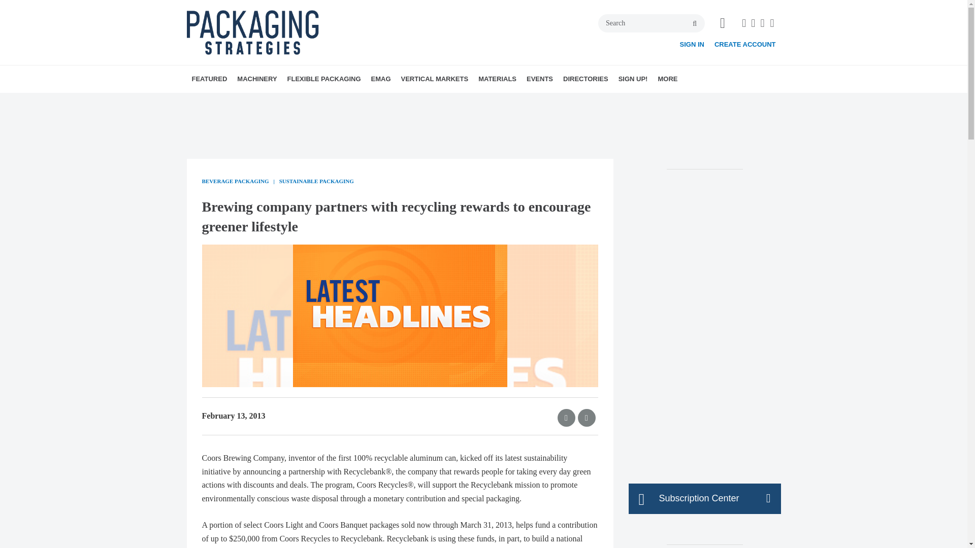  What do you see at coordinates (327, 101) in the screenshot?
I see `ROBOTICS` at bounding box center [327, 101].